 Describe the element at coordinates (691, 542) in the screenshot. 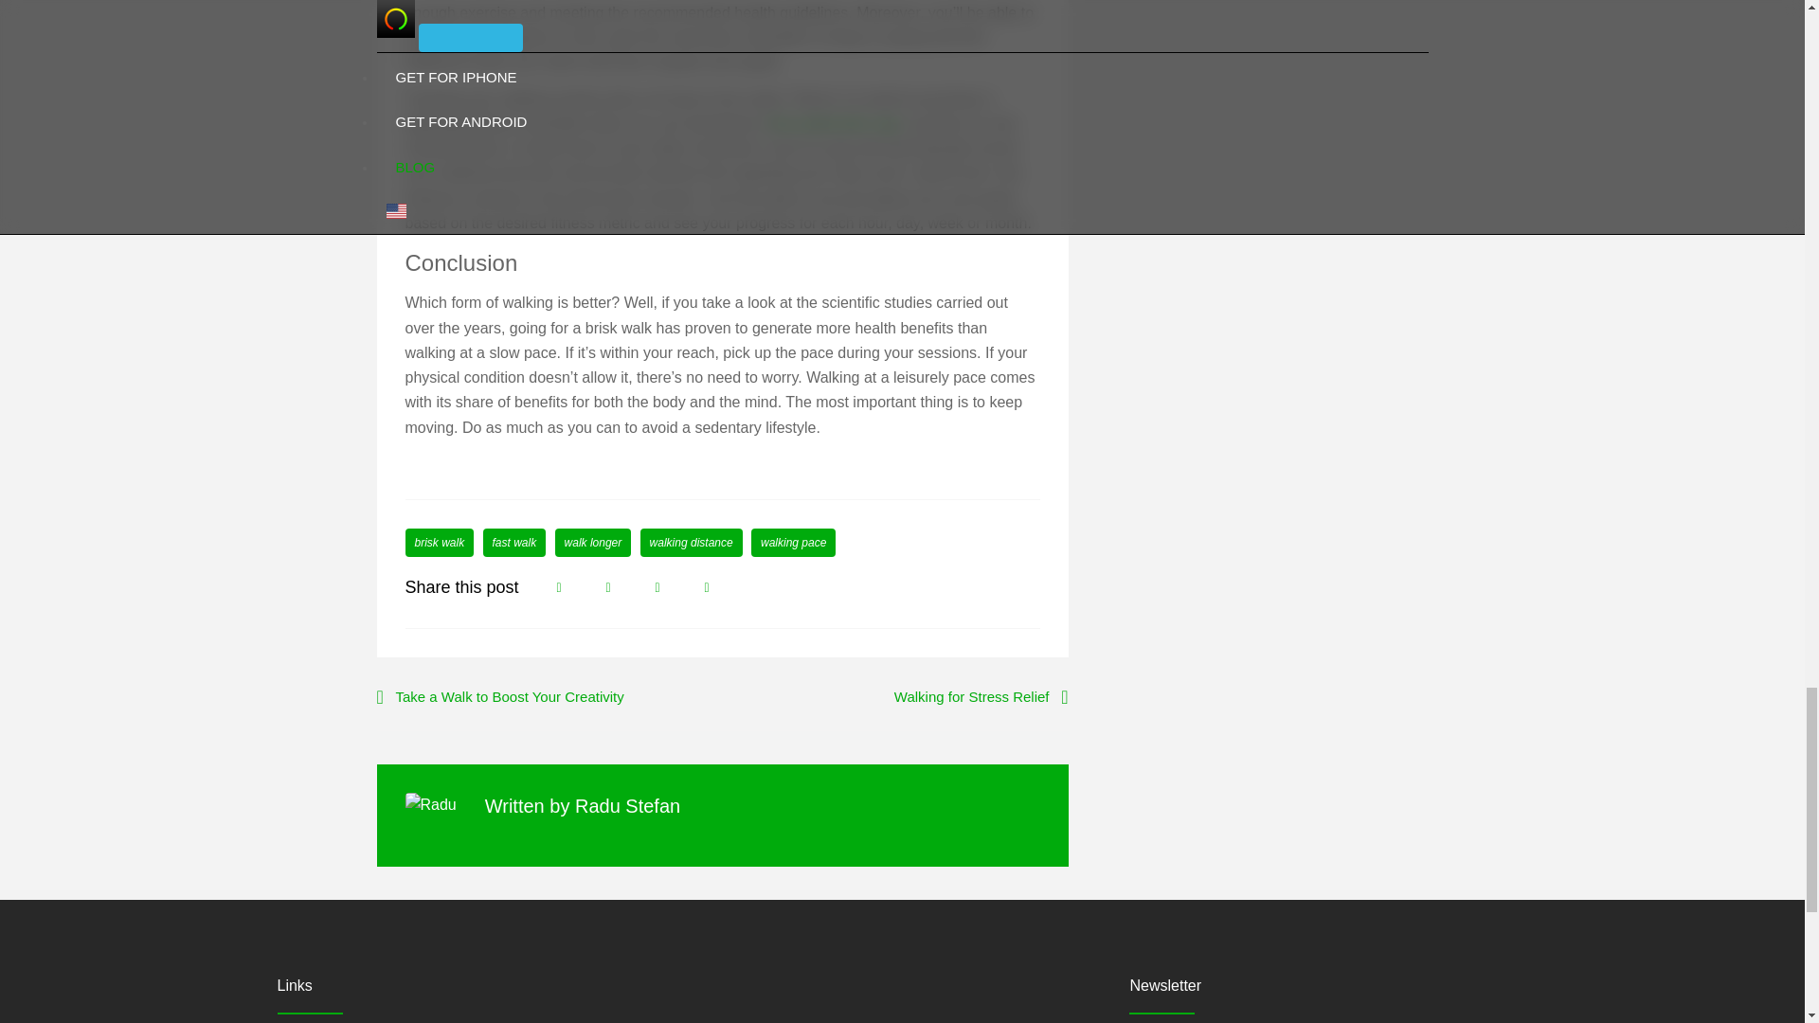

I see `walking distance` at that location.